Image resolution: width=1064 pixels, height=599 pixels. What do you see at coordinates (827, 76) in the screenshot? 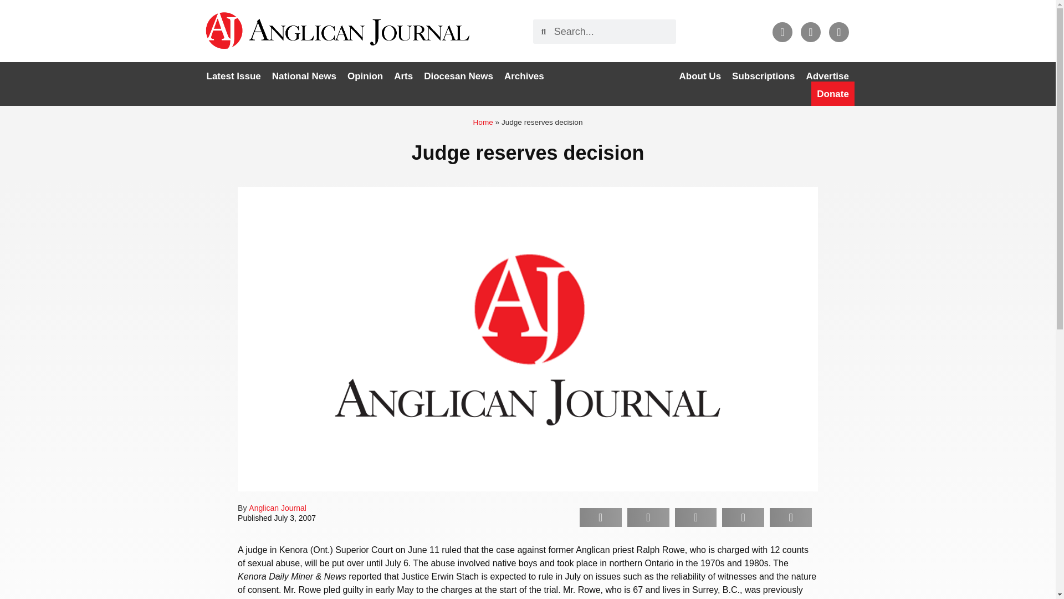
I see `Advertise` at bounding box center [827, 76].